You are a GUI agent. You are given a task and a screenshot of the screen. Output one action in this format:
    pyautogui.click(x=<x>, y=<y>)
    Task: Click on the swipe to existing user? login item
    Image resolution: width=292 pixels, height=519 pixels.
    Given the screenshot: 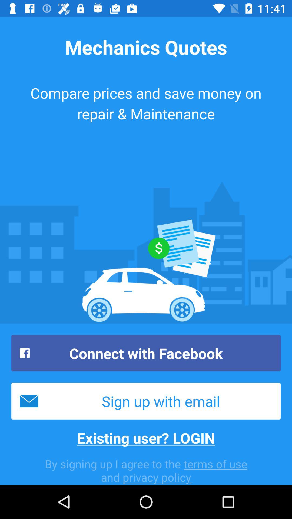 What is the action you would take?
    pyautogui.click(x=146, y=438)
    